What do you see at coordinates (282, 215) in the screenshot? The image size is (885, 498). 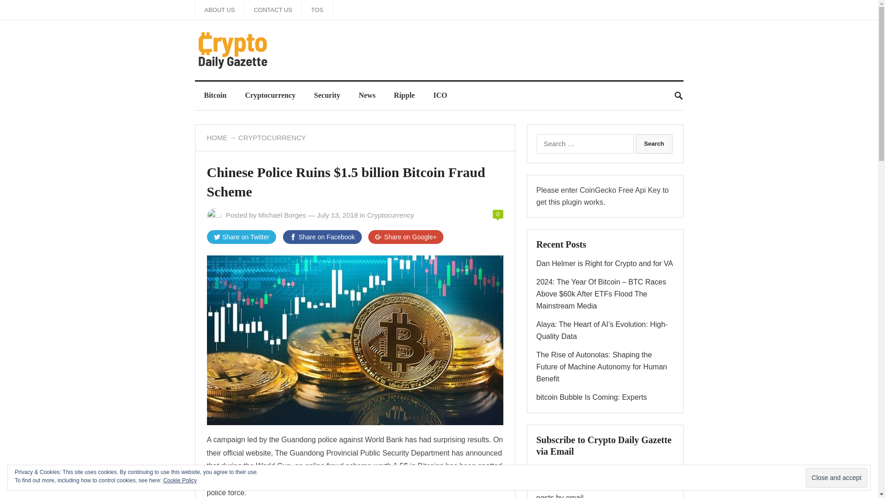 I see `Posts by Michael Borges` at bounding box center [282, 215].